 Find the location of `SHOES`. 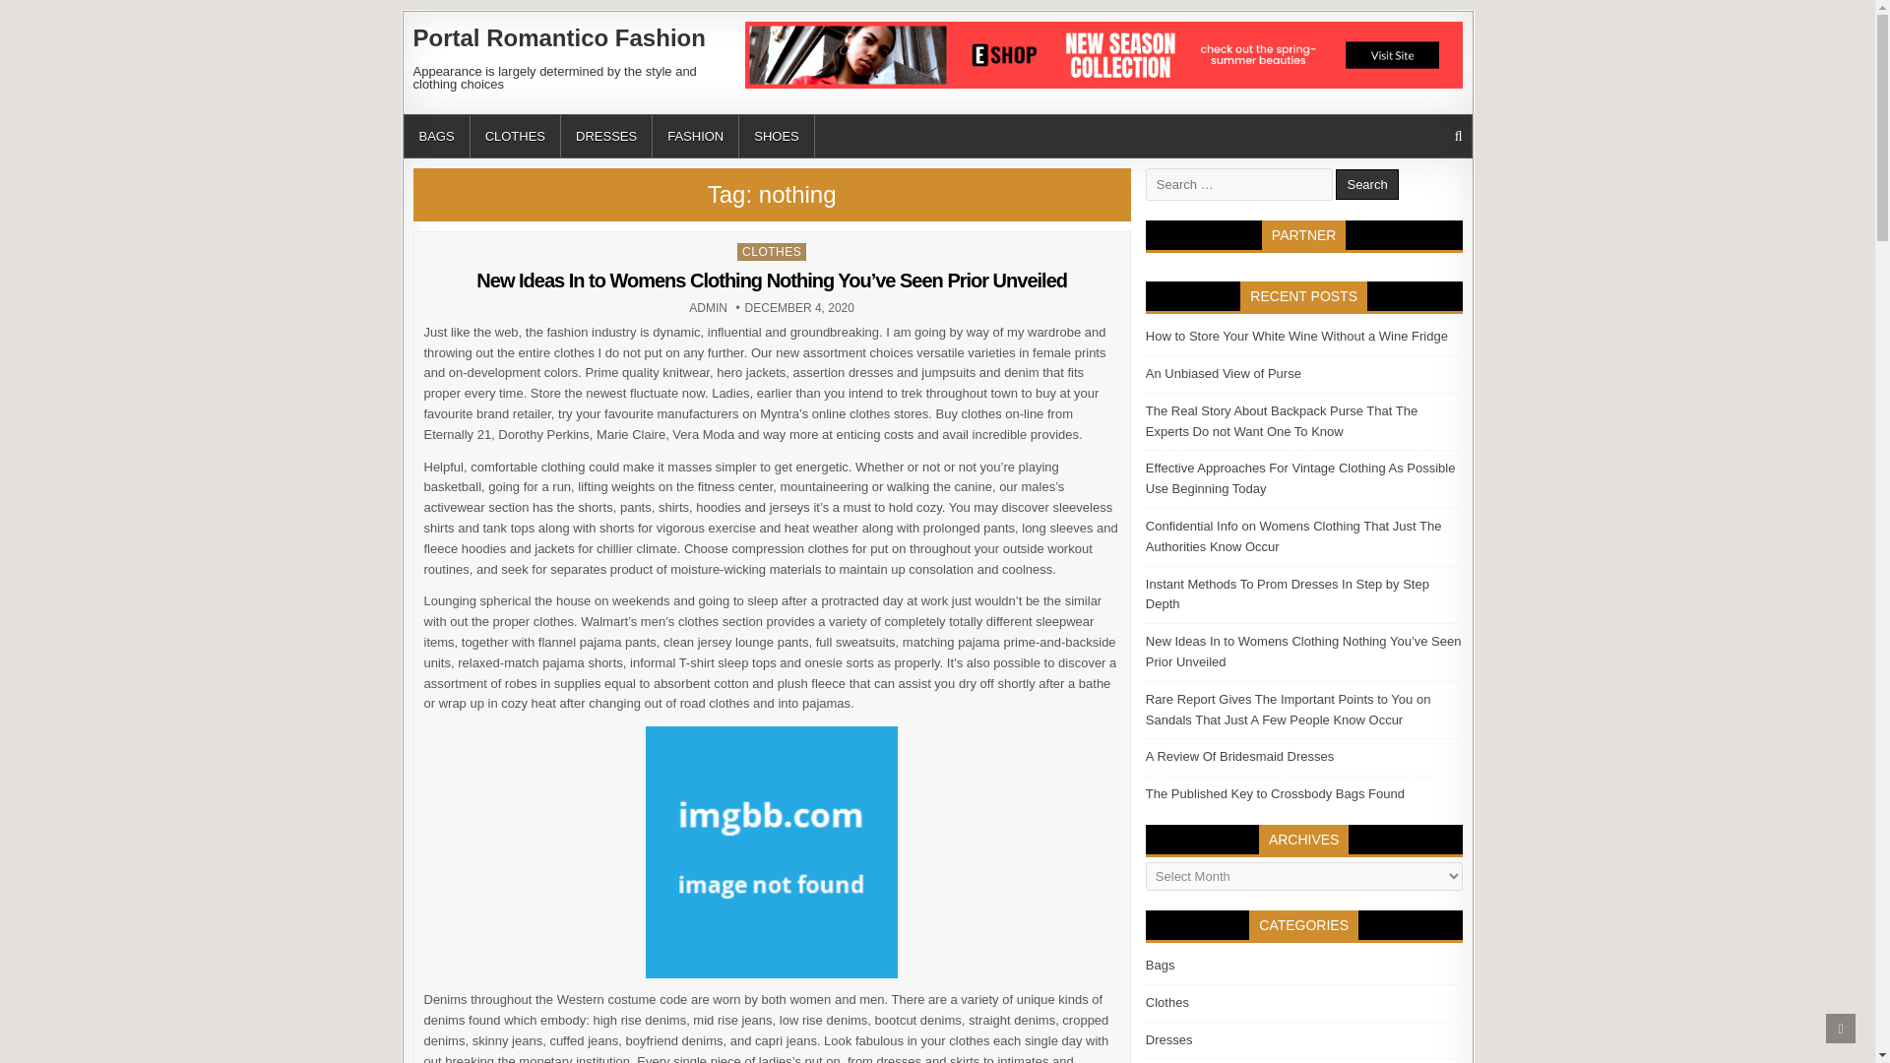

SHOES is located at coordinates (776, 136).